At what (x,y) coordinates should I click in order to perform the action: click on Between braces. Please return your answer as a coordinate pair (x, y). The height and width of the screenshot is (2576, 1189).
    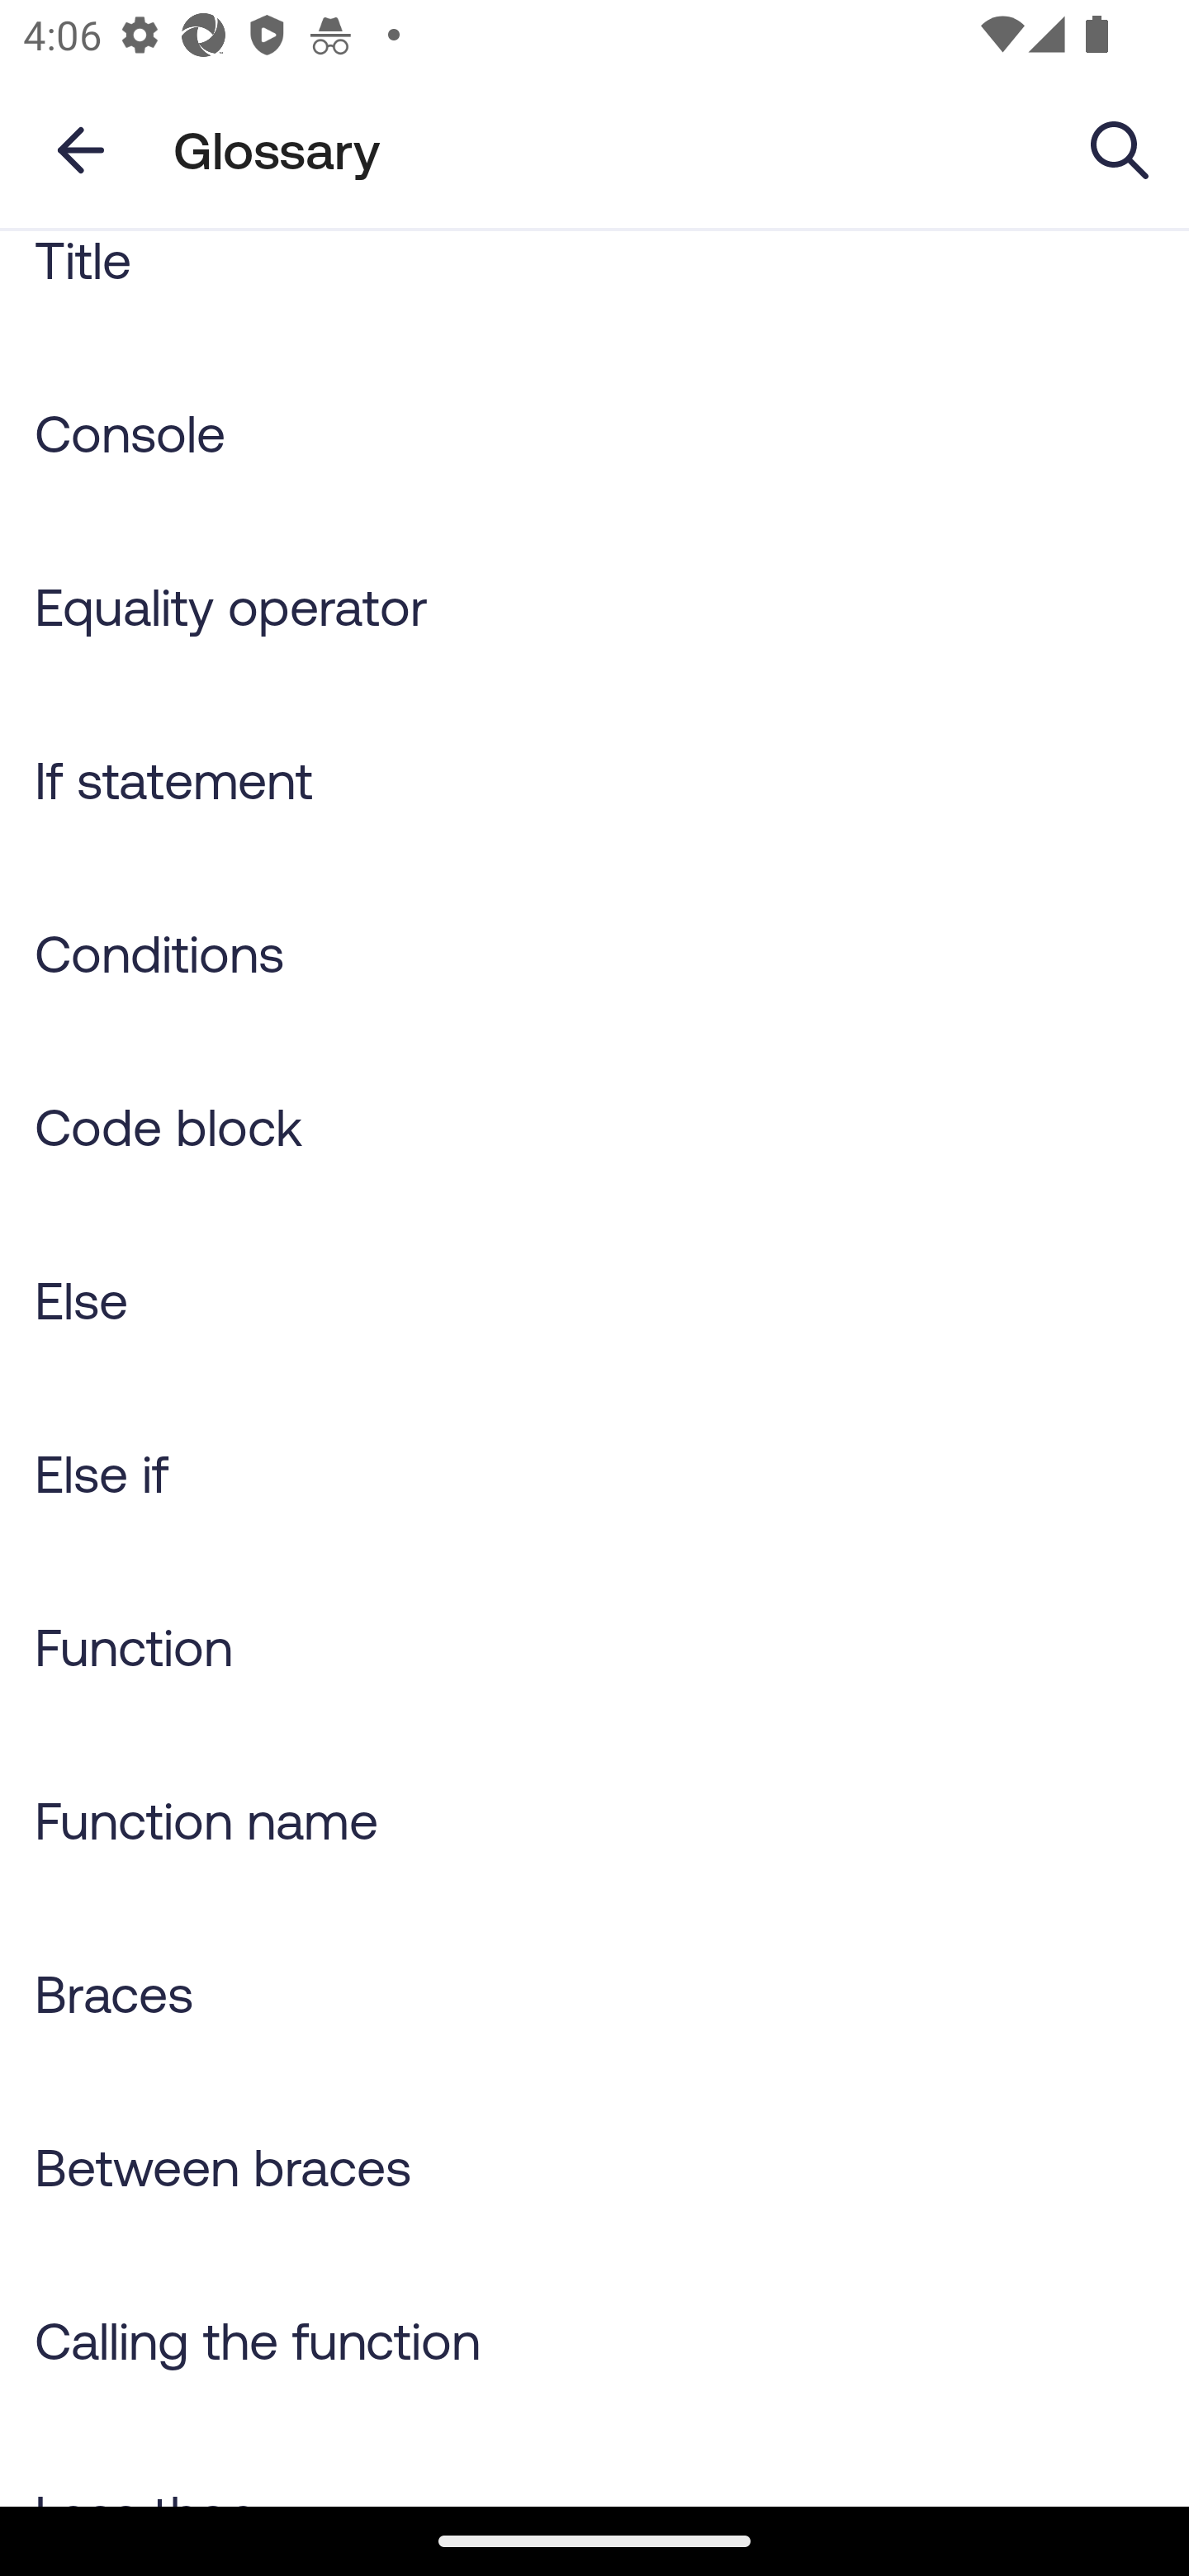
    Looking at the image, I should click on (594, 2166).